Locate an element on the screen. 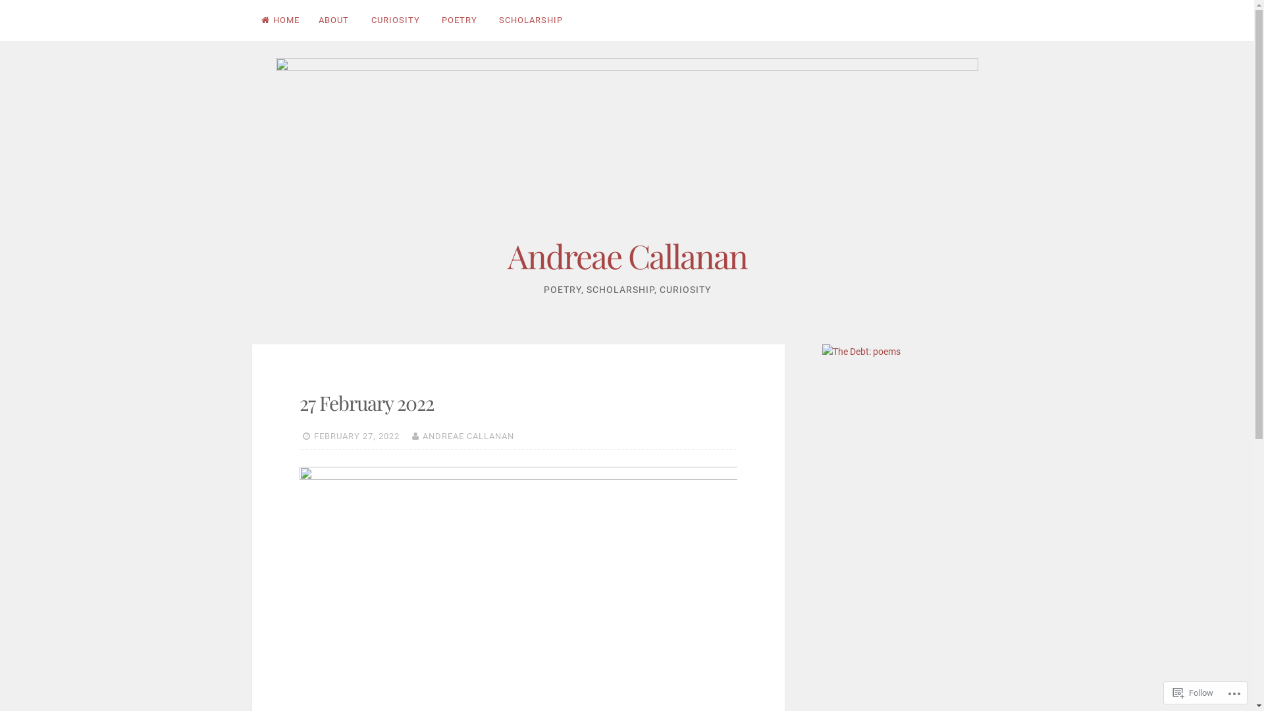 The width and height of the screenshot is (1264, 711). FEBRUARY 27, 2022 is located at coordinates (356, 436).